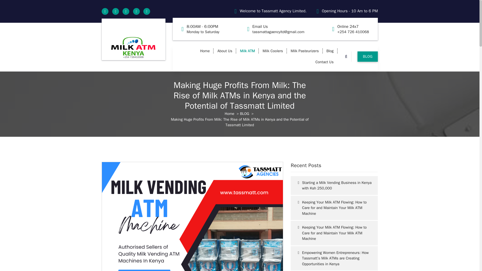  Describe the element at coordinates (248, 51) in the screenshot. I see `Milk ATM` at that location.